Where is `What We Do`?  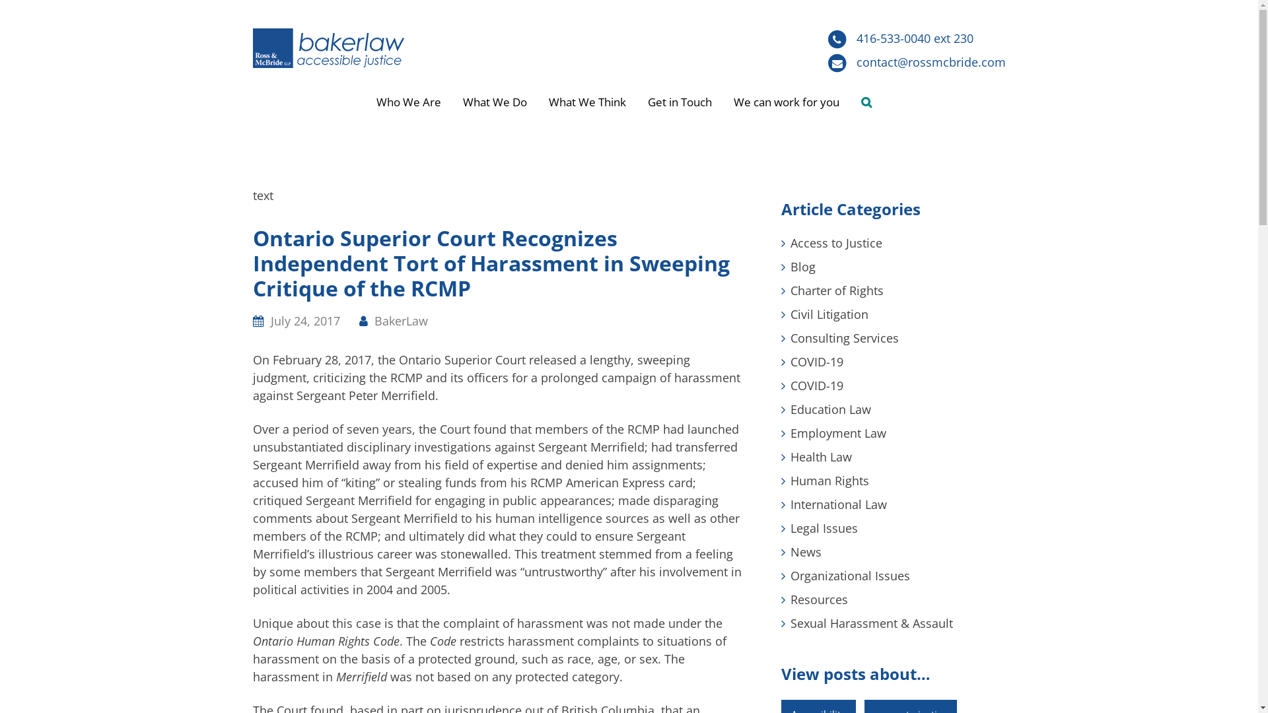
What We Do is located at coordinates (495, 103).